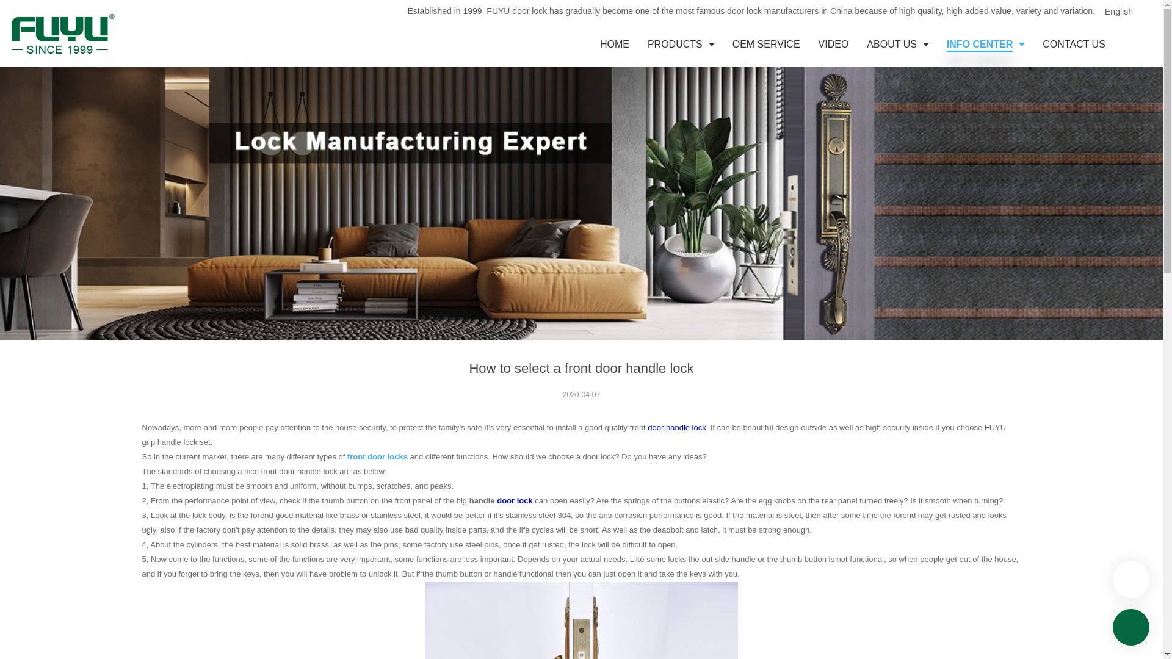 Image resolution: width=1172 pixels, height=659 pixels. Describe the element at coordinates (766, 44) in the screenshot. I see `OEM SERVICE` at that location.